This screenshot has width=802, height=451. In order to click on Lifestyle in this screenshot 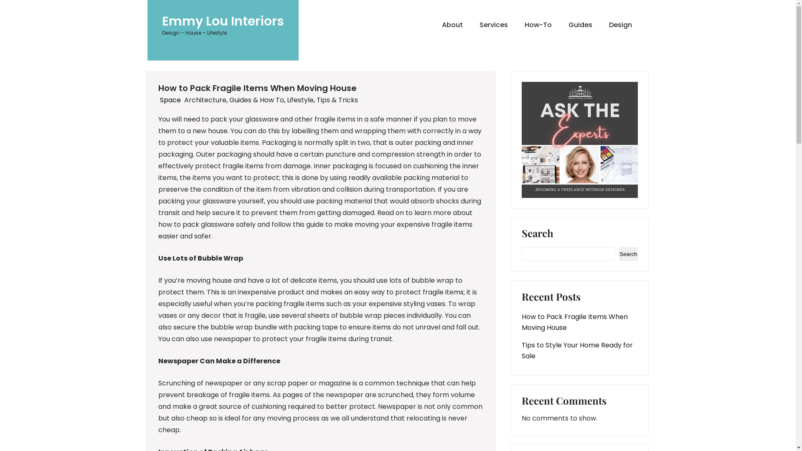, I will do `click(300, 100)`.